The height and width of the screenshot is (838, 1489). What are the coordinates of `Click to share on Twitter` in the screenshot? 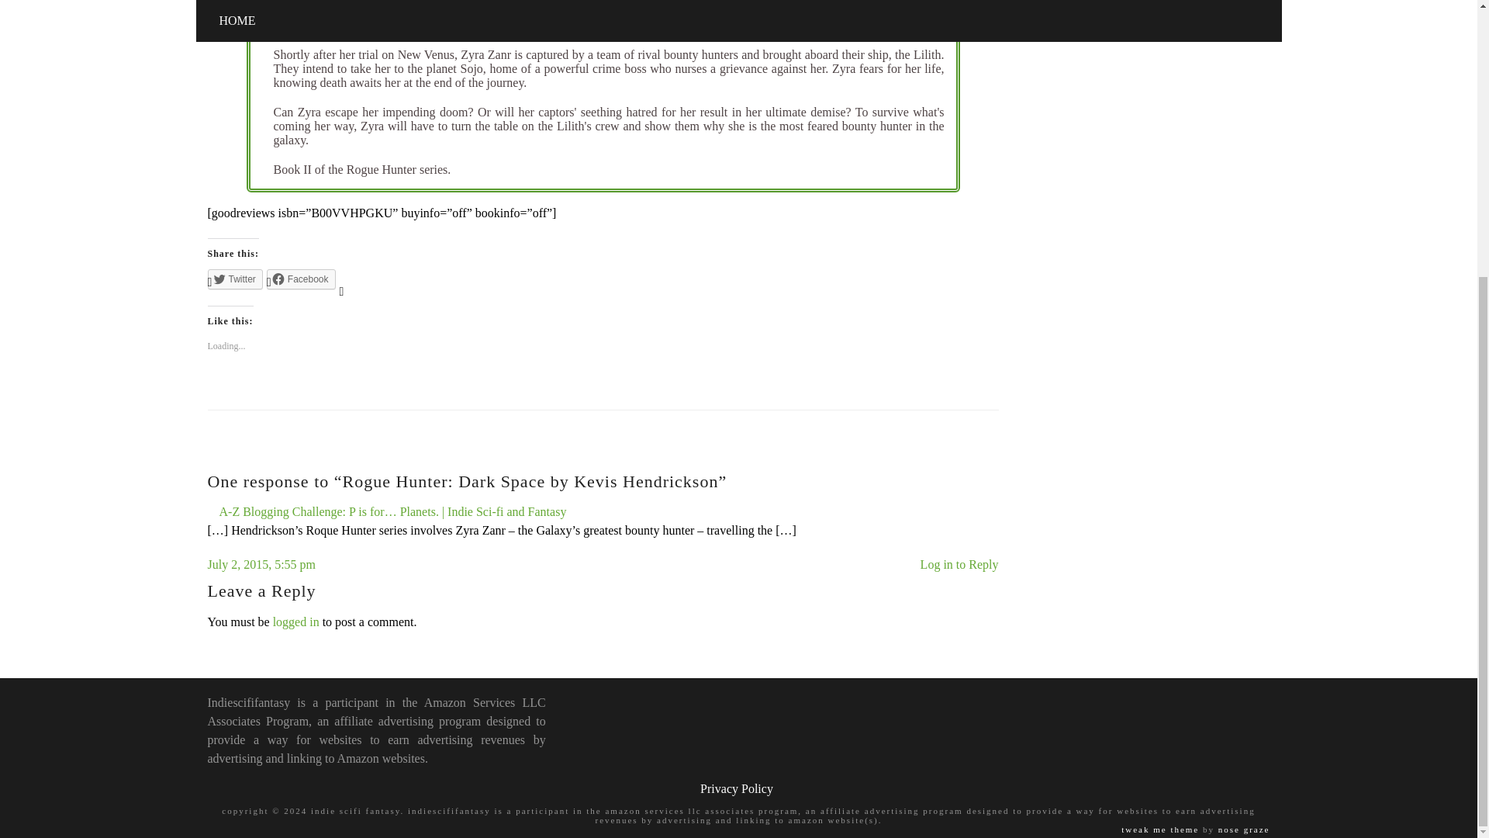 It's located at (236, 279).